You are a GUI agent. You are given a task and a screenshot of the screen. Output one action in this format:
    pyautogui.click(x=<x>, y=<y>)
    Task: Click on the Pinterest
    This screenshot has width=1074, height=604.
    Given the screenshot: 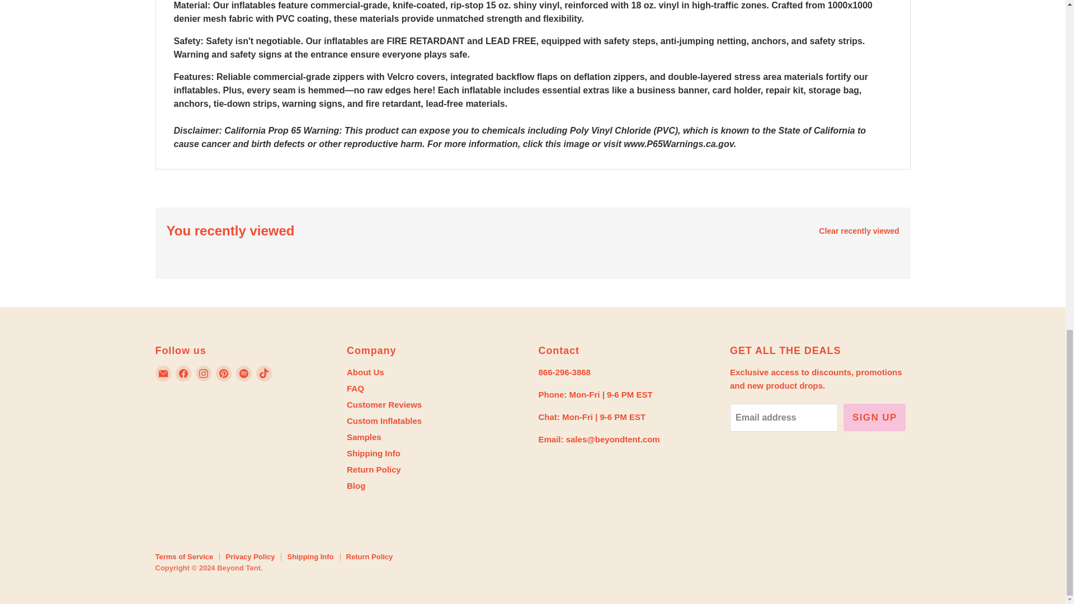 What is the action you would take?
    pyautogui.click(x=224, y=373)
    